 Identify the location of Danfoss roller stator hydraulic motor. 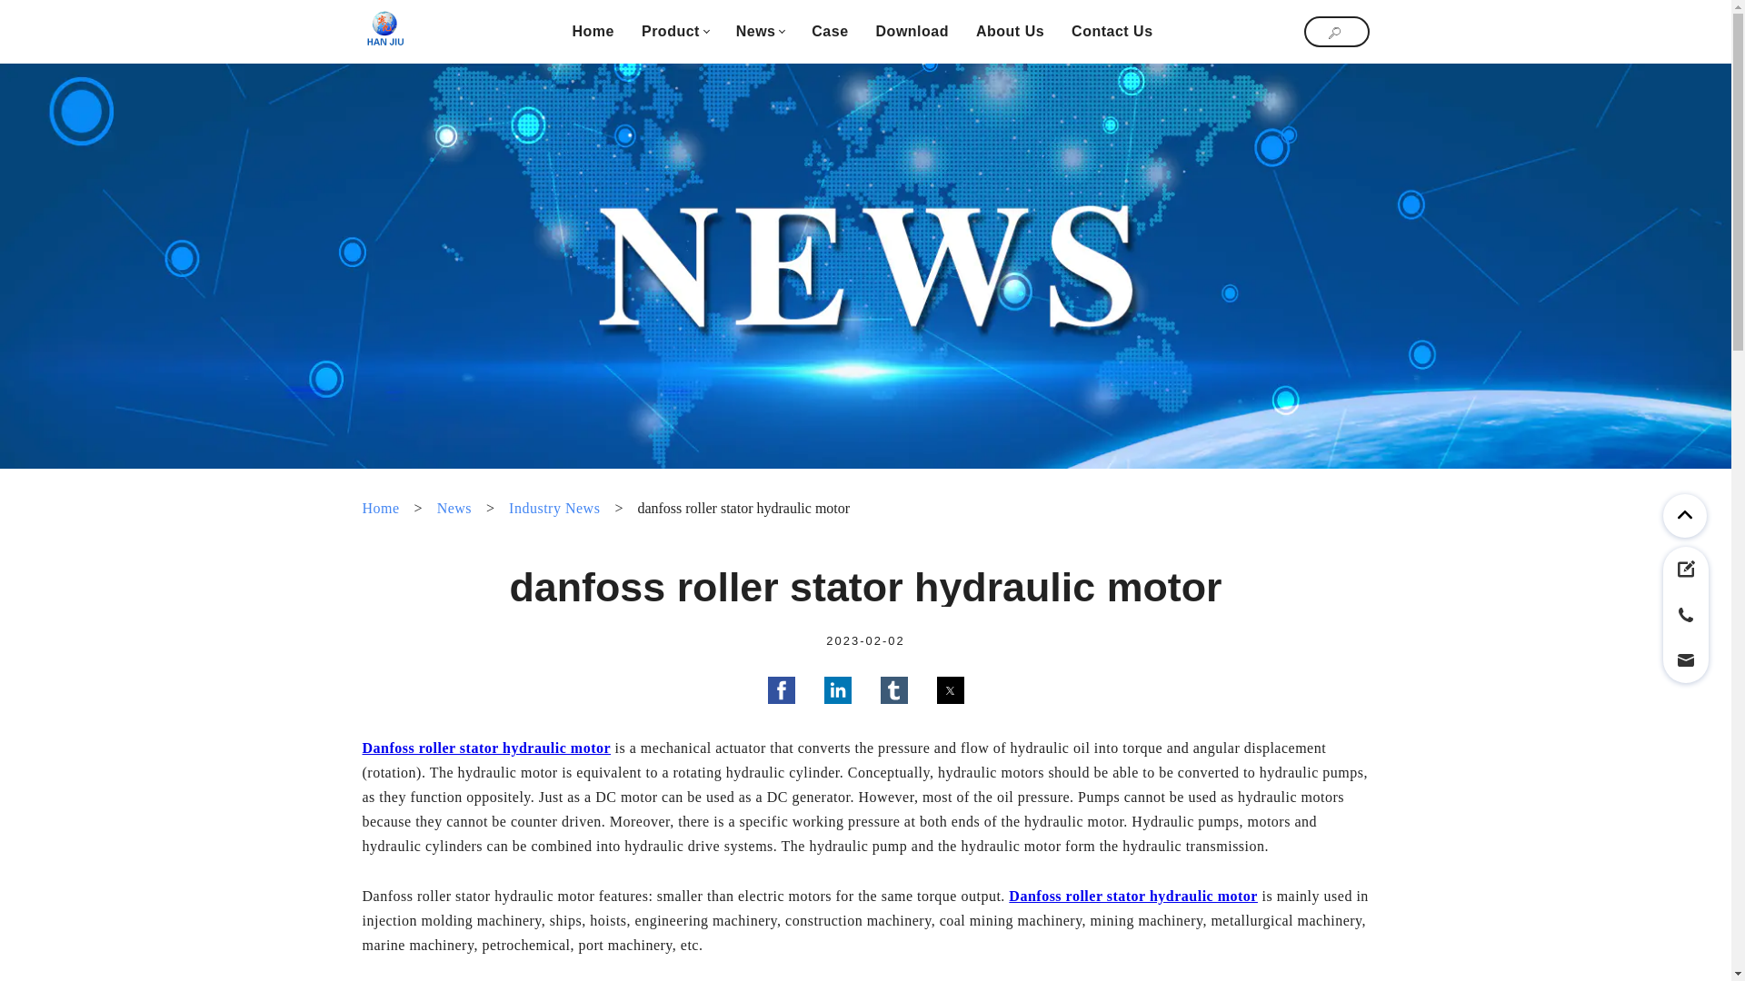
(485, 748).